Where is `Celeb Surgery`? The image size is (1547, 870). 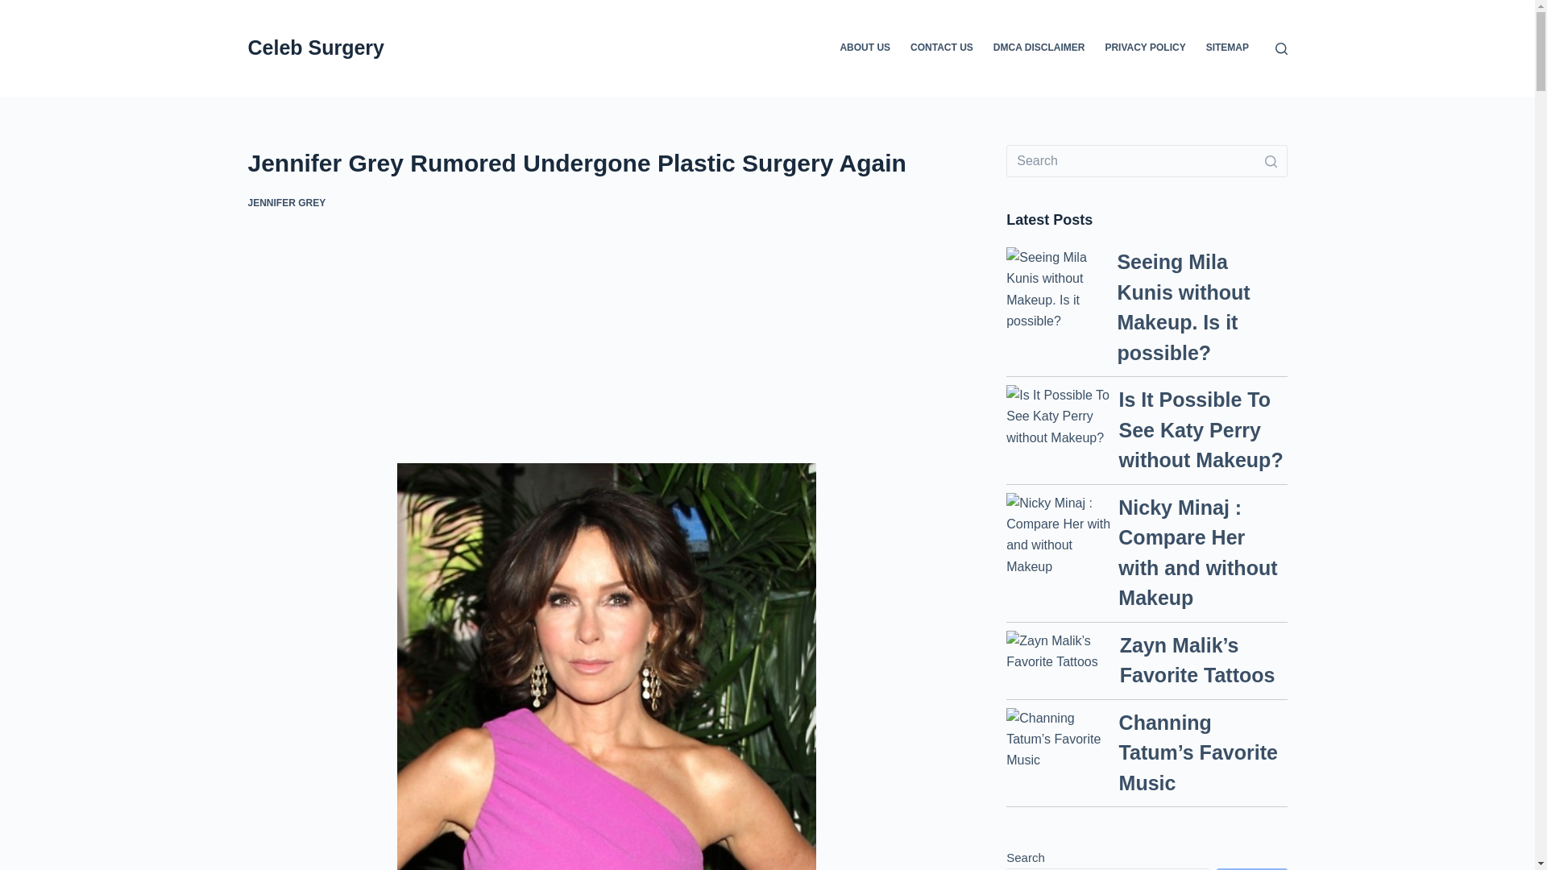
Celeb Surgery is located at coordinates (316, 48).